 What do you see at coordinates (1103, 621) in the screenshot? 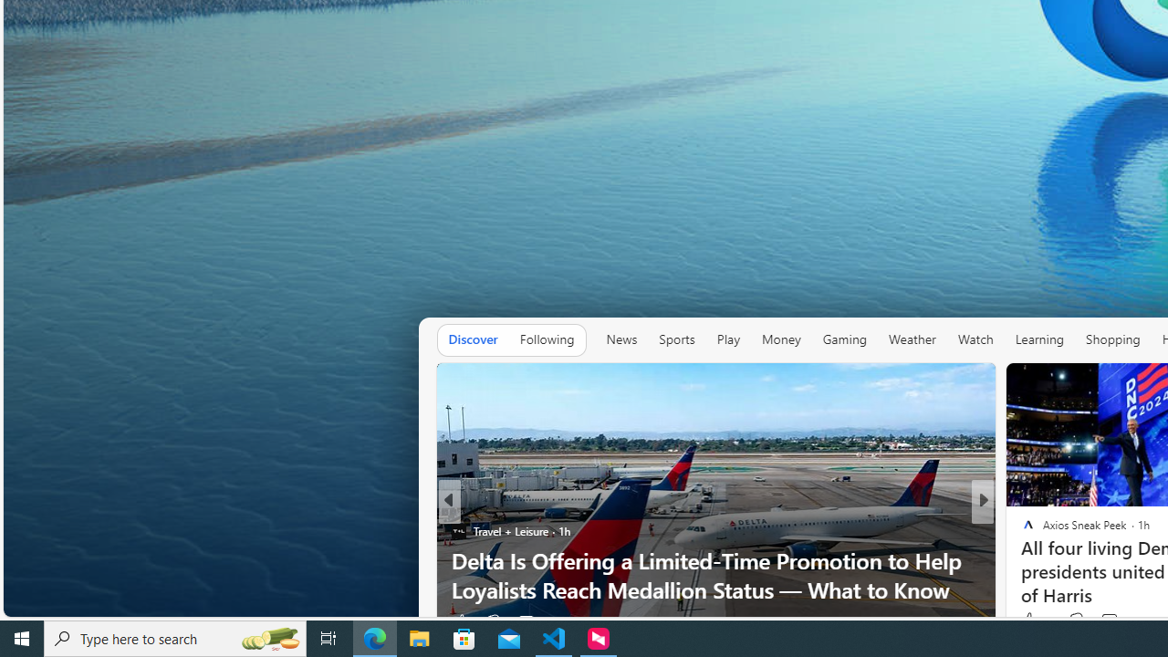
I see `View comments 13 Comment` at bounding box center [1103, 621].